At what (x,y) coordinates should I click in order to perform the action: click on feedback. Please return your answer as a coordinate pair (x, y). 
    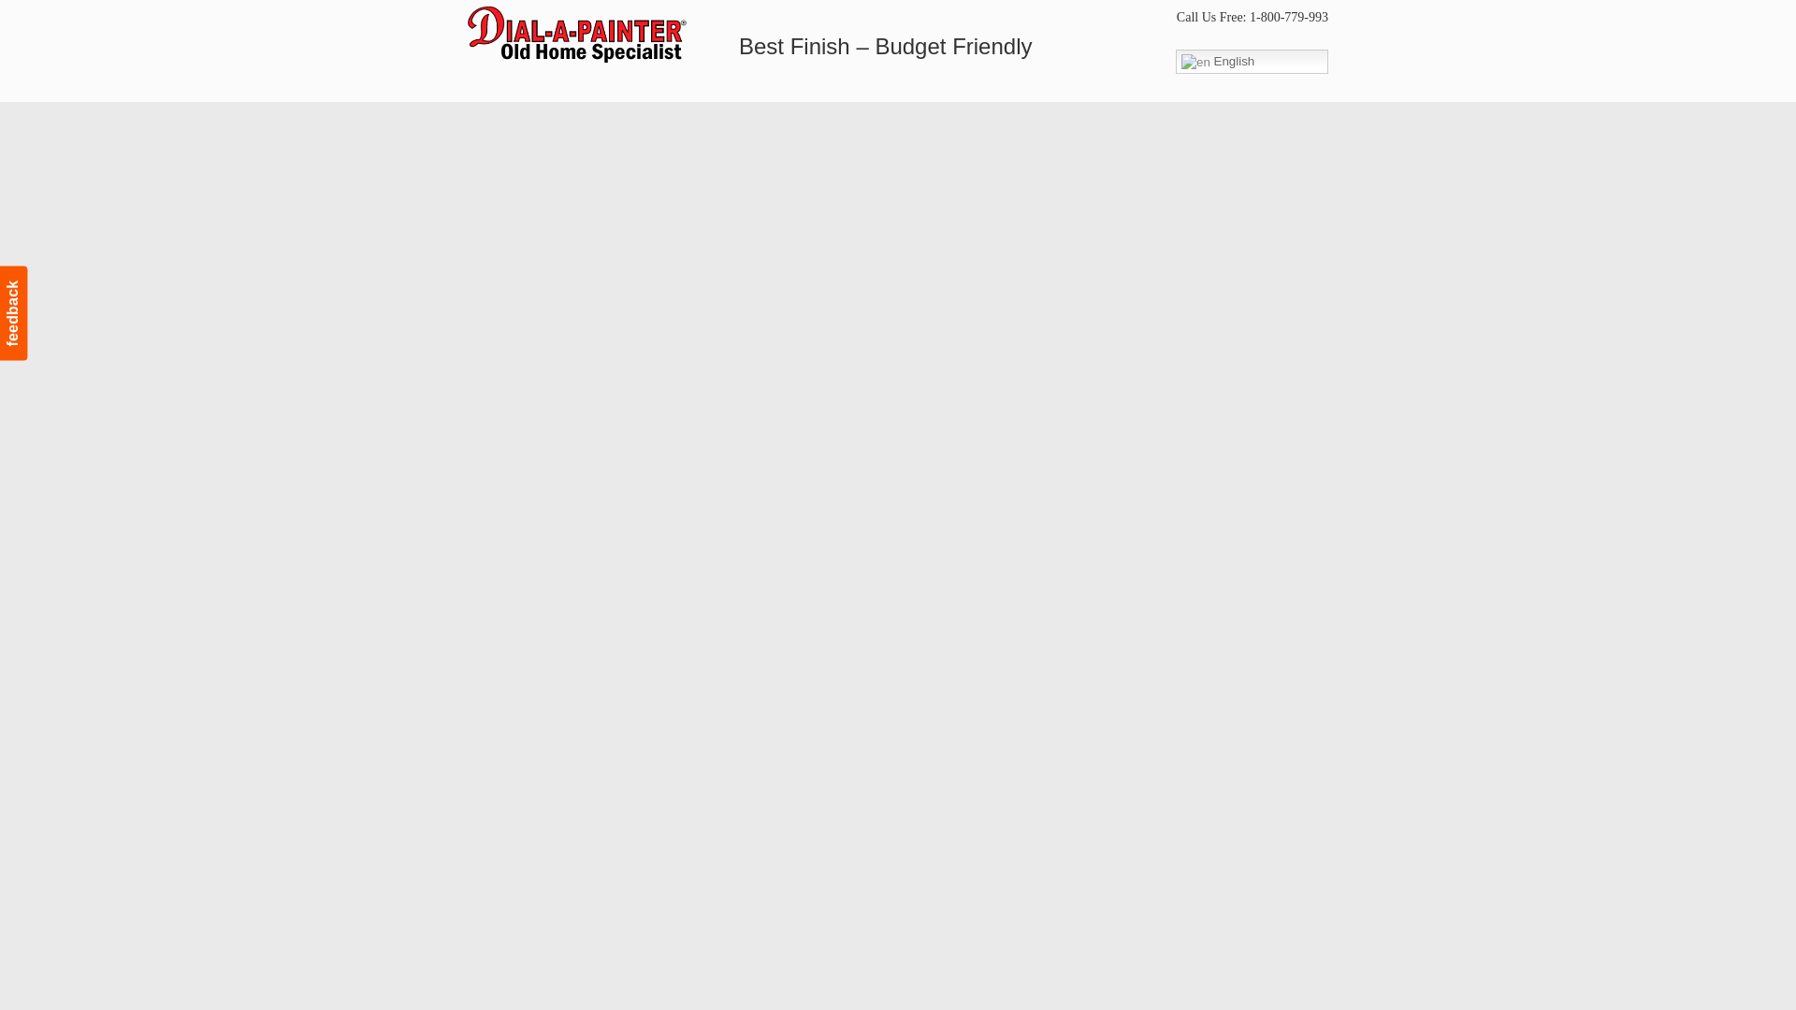
    Looking at the image, I should click on (47, 281).